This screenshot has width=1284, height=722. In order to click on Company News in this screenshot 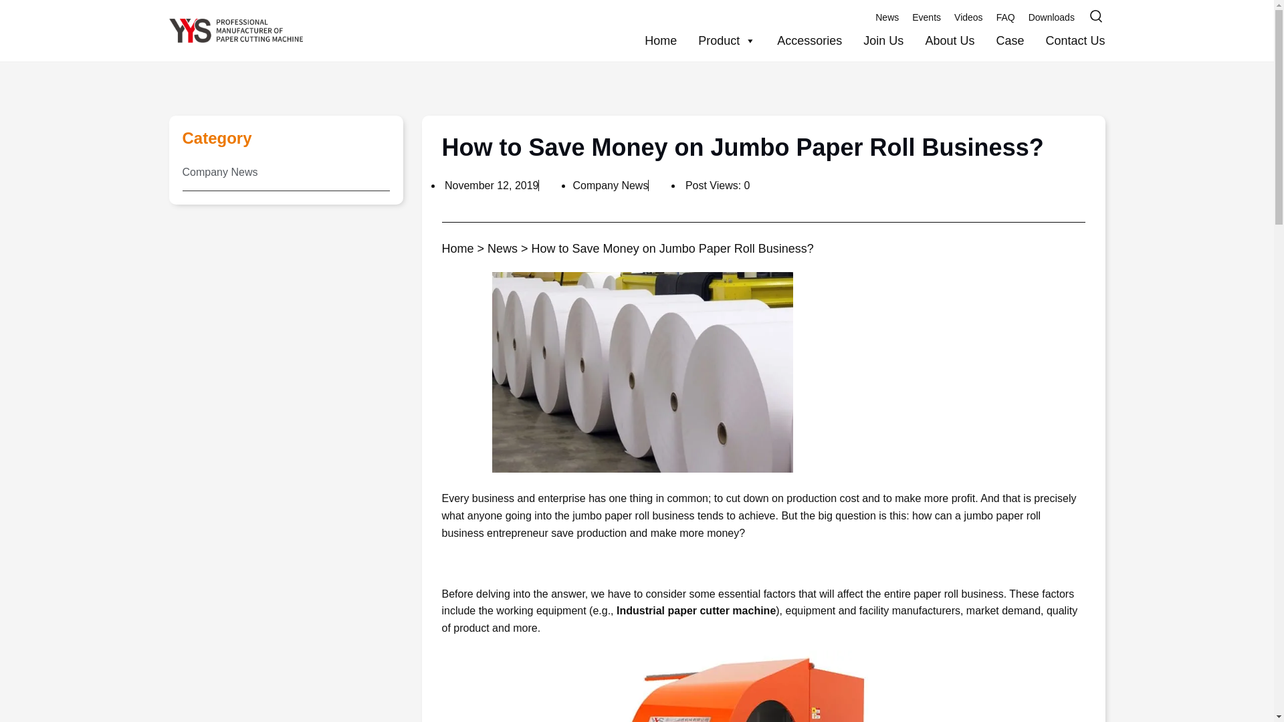, I will do `click(610, 185)`.